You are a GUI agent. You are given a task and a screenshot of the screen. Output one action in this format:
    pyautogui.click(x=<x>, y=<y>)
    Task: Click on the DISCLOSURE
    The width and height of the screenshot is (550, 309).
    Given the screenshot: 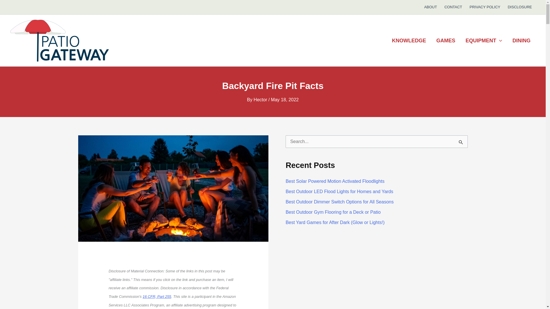 What is the action you would take?
    pyautogui.click(x=520, y=7)
    